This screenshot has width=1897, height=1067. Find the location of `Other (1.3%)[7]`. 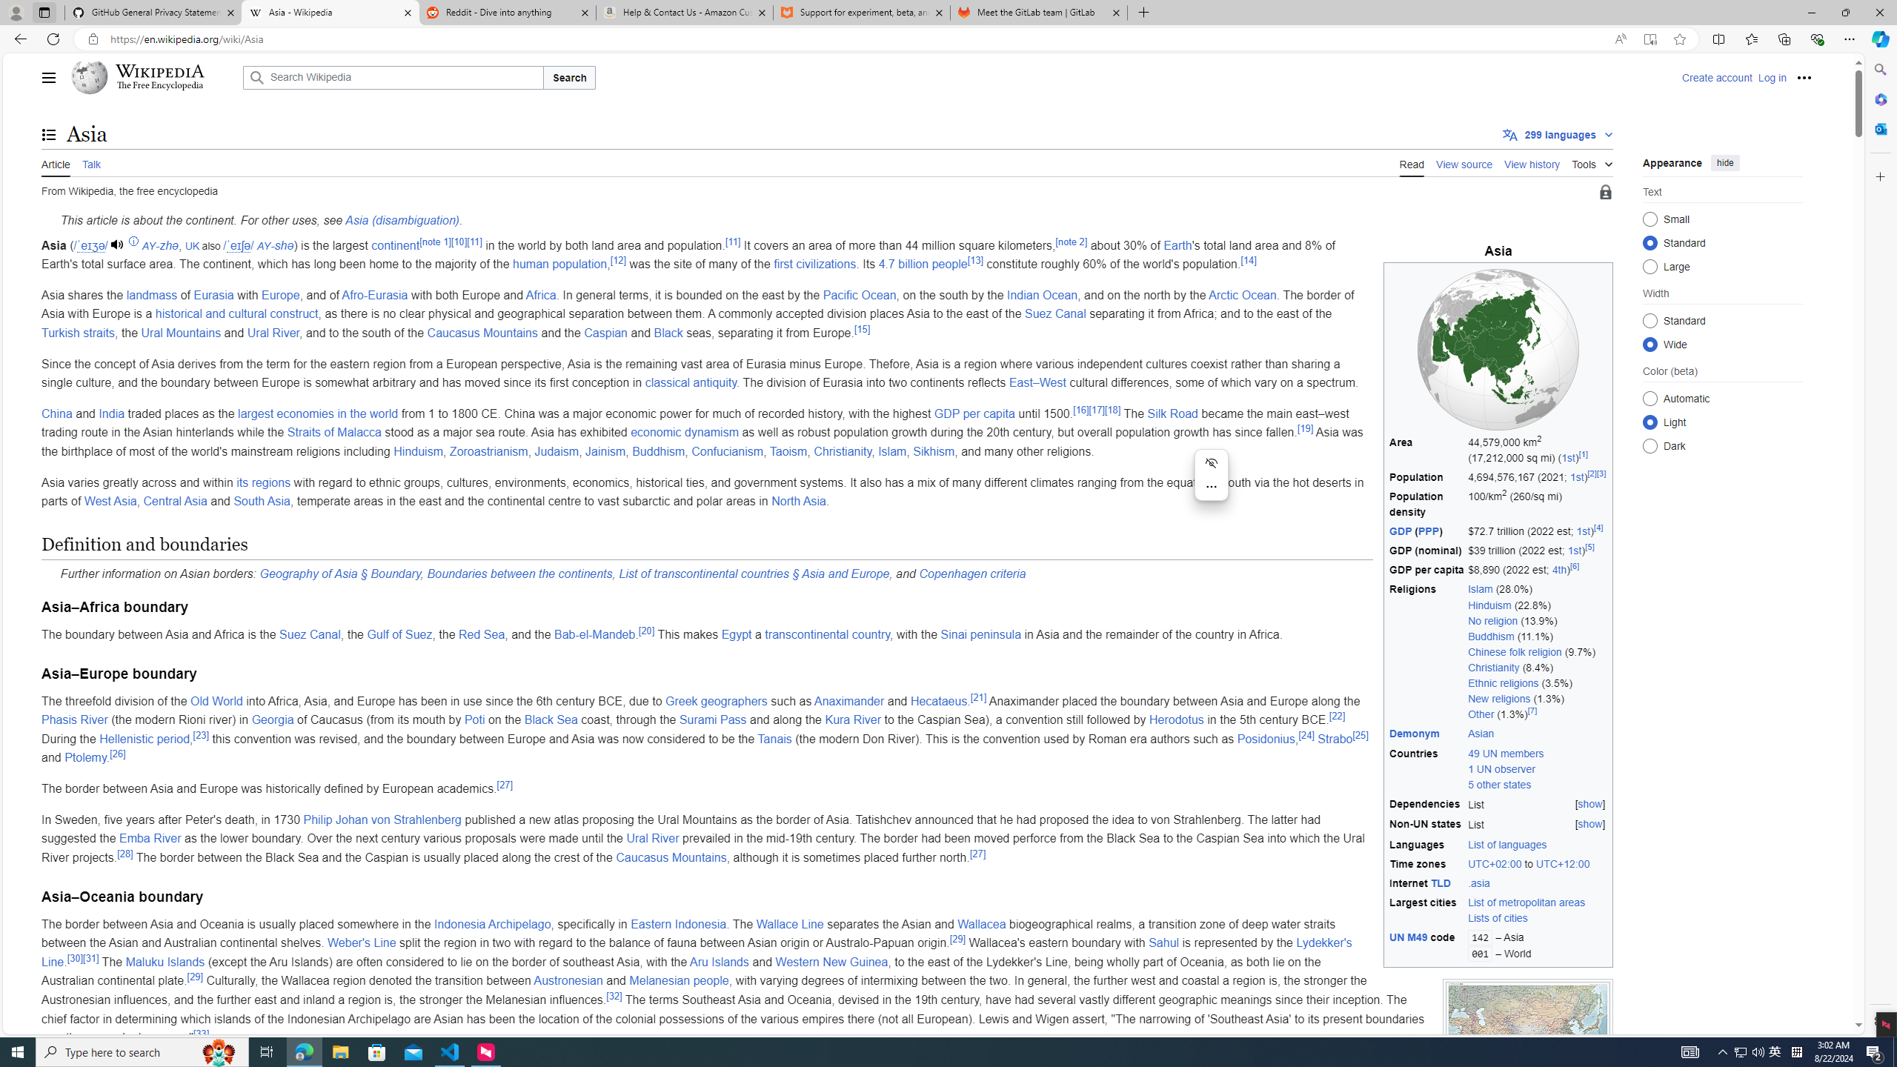

Other (1.3%)[7] is located at coordinates (1538, 714).